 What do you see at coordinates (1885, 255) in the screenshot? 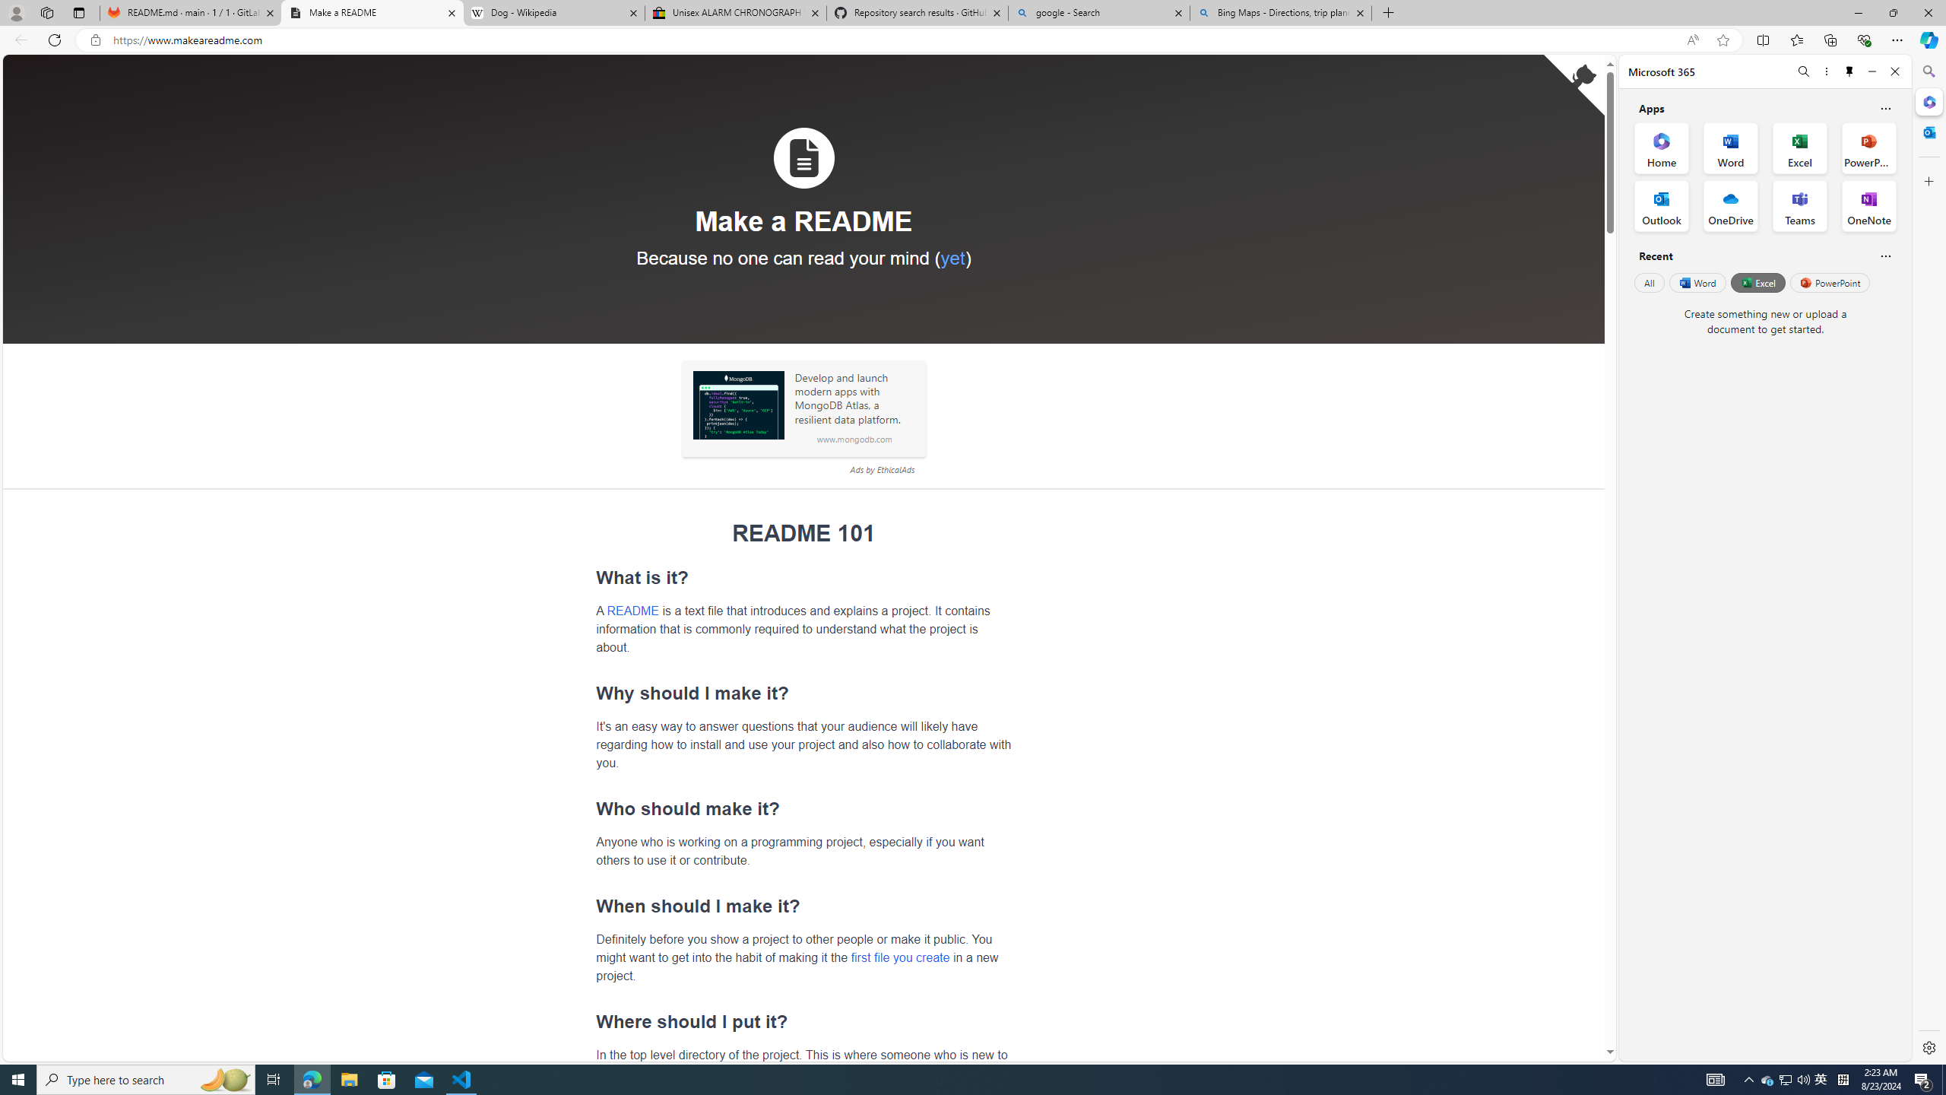
I see `Is this helpful?` at bounding box center [1885, 255].